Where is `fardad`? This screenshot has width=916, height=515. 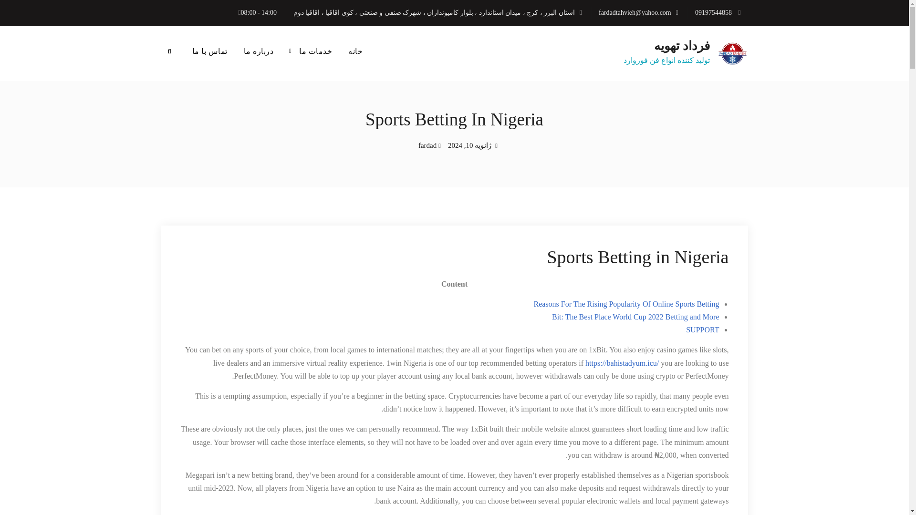 fardad is located at coordinates (427, 145).